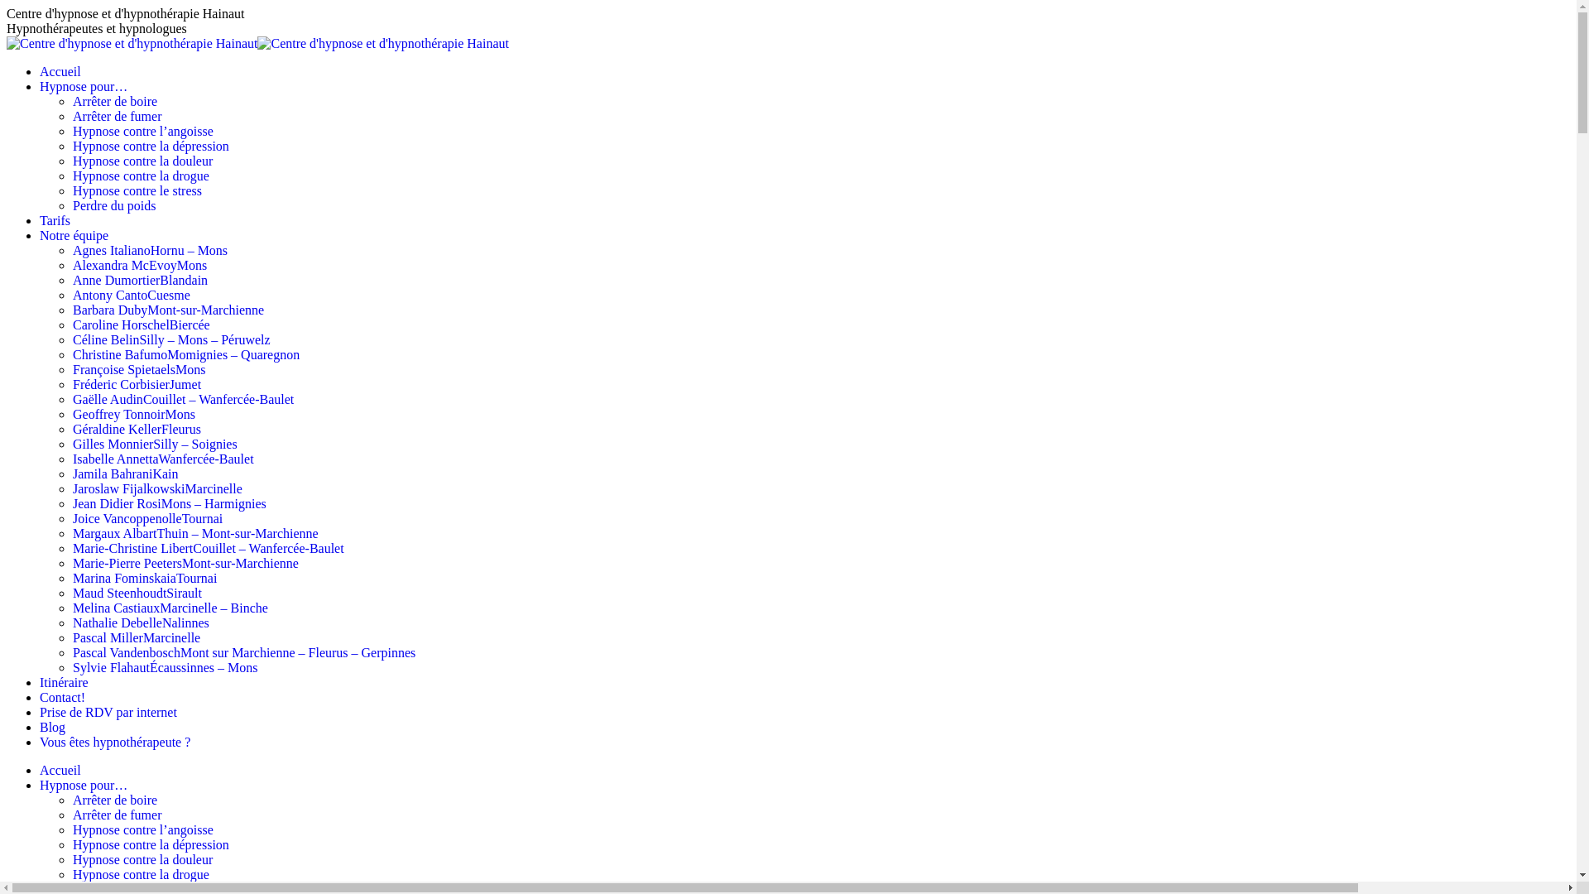 Image resolution: width=1589 pixels, height=894 pixels. I want to click on Aller au contenu, so click(7, 7).